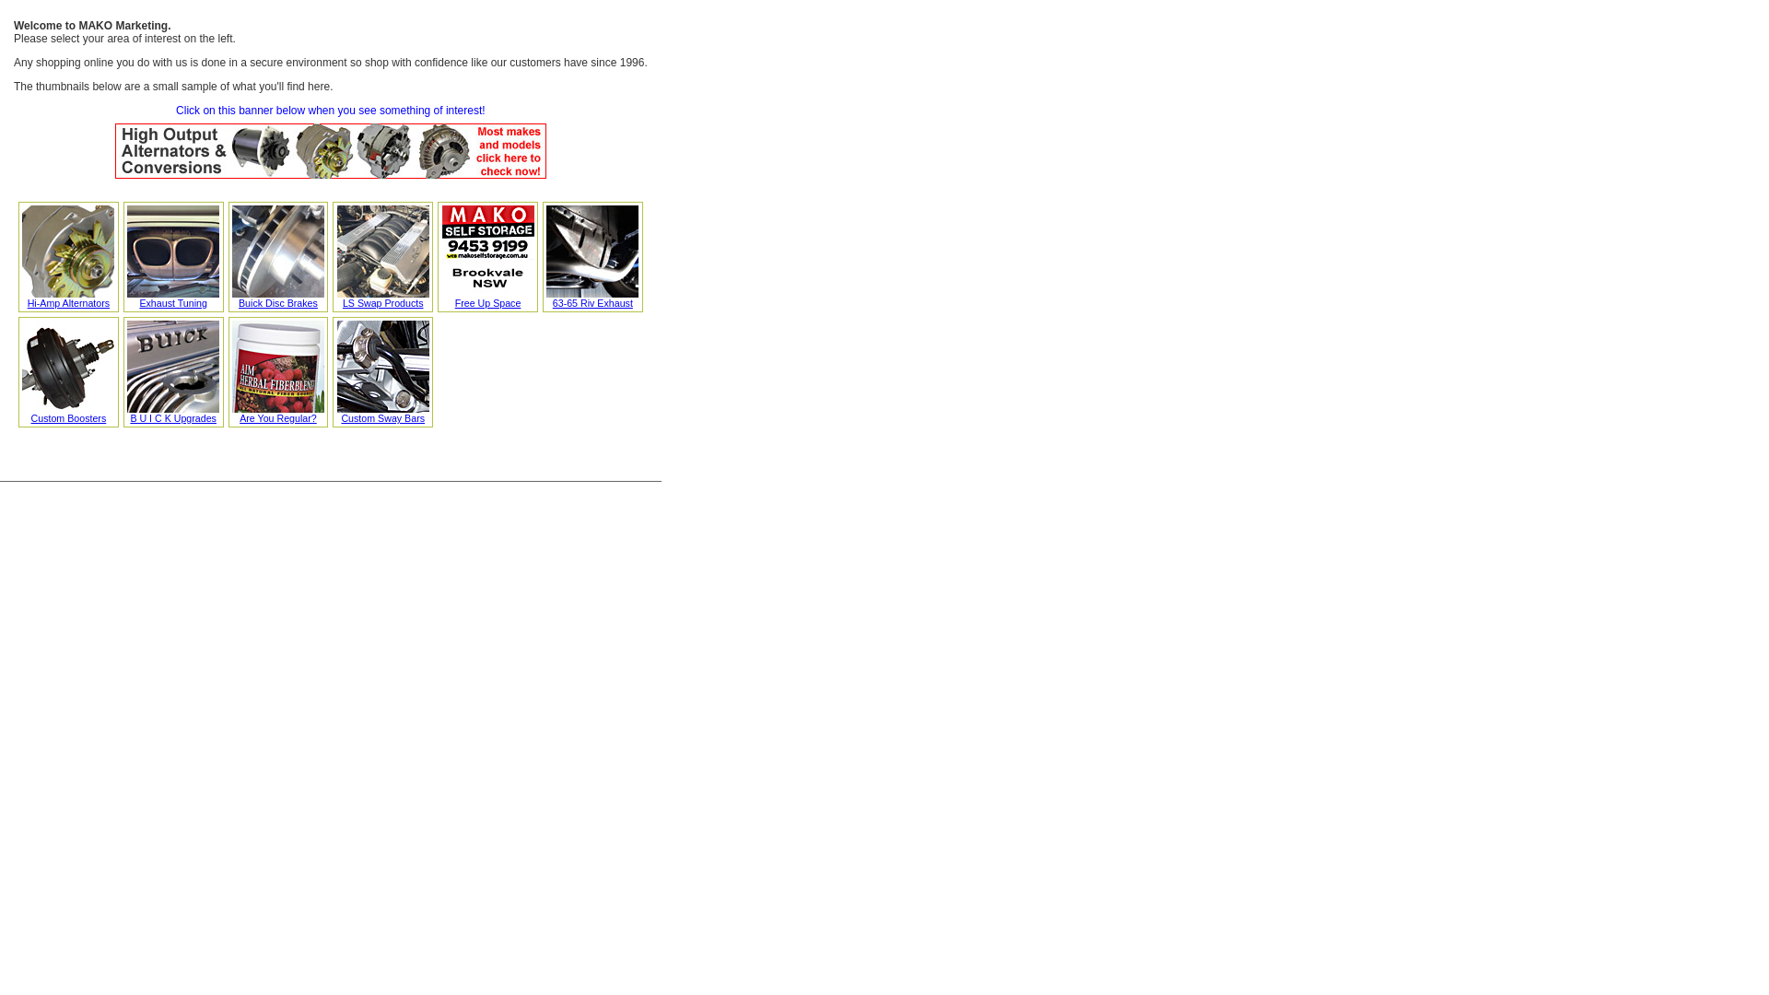 The height and width of the screenshot is (995, 1769). What do you see at coordinates (173, 414) in the screenshot?
I see `B U I C K Upgrades` at bounding box center [173, 414].